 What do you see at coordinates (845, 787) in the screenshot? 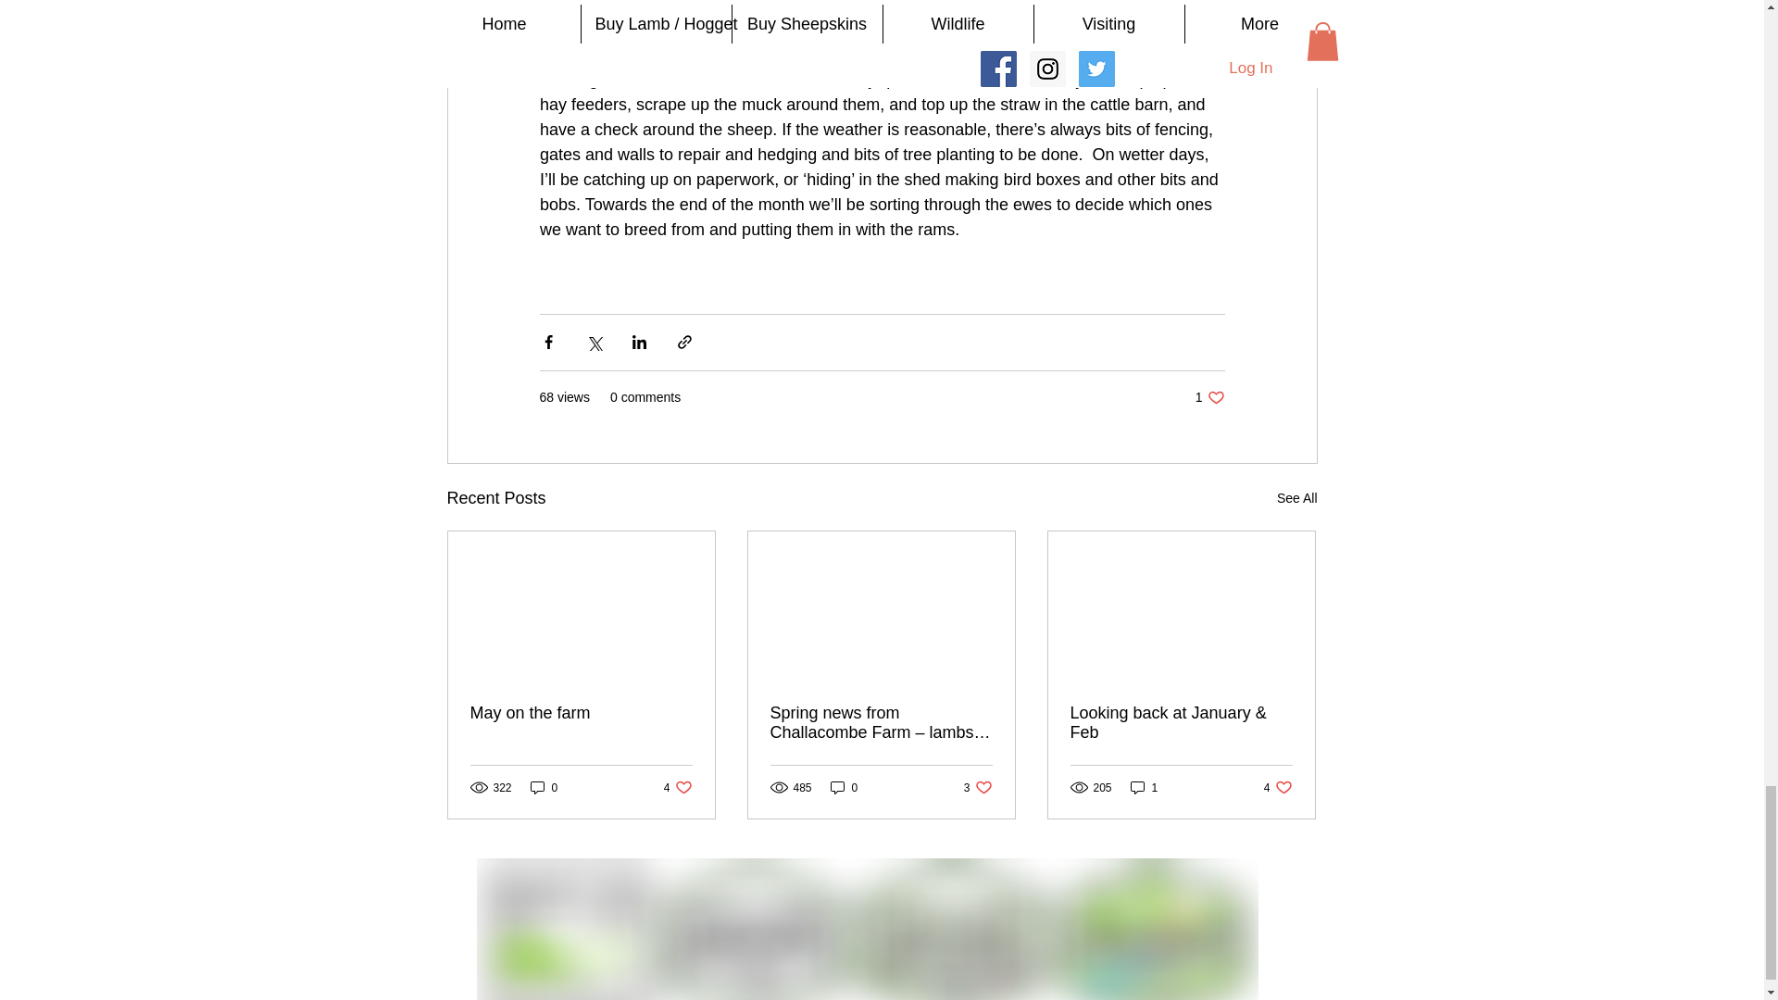
I see `0` at bounding box center [845, 787].